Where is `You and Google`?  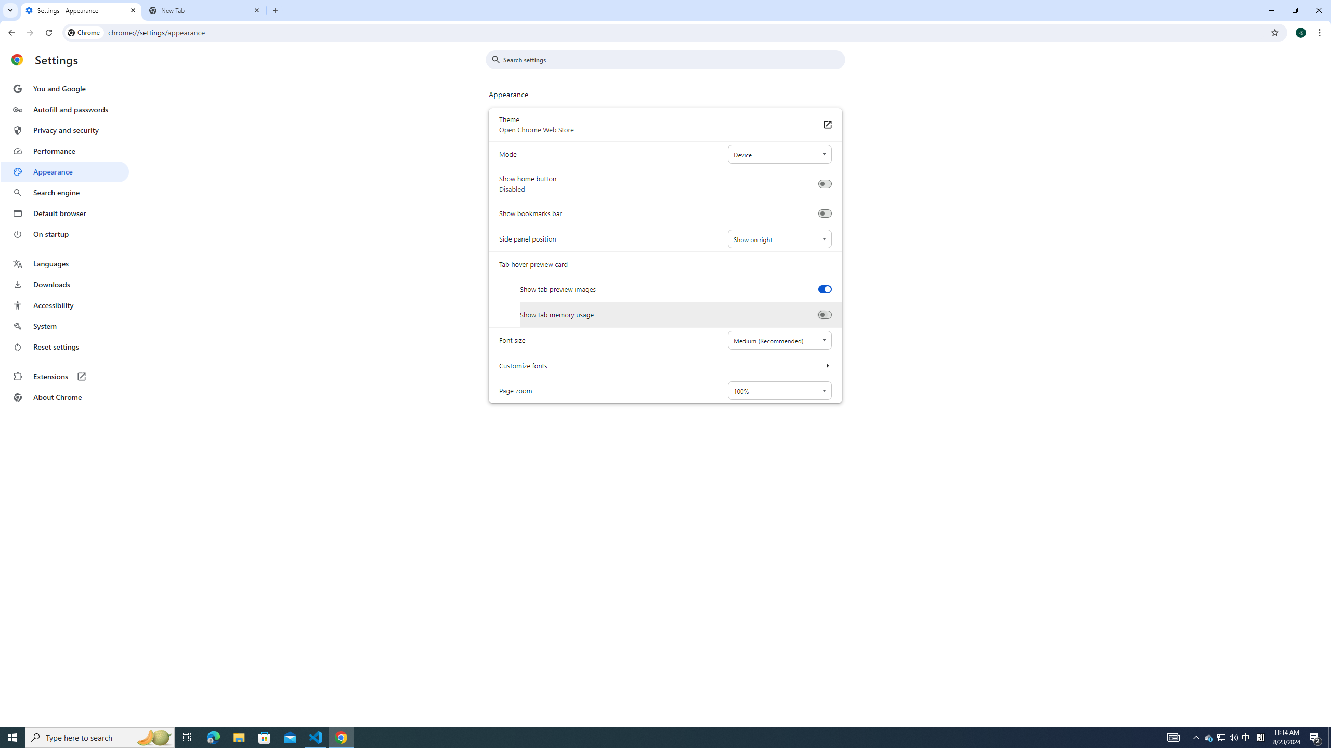 You and Google is located at coordinates (64, 89).